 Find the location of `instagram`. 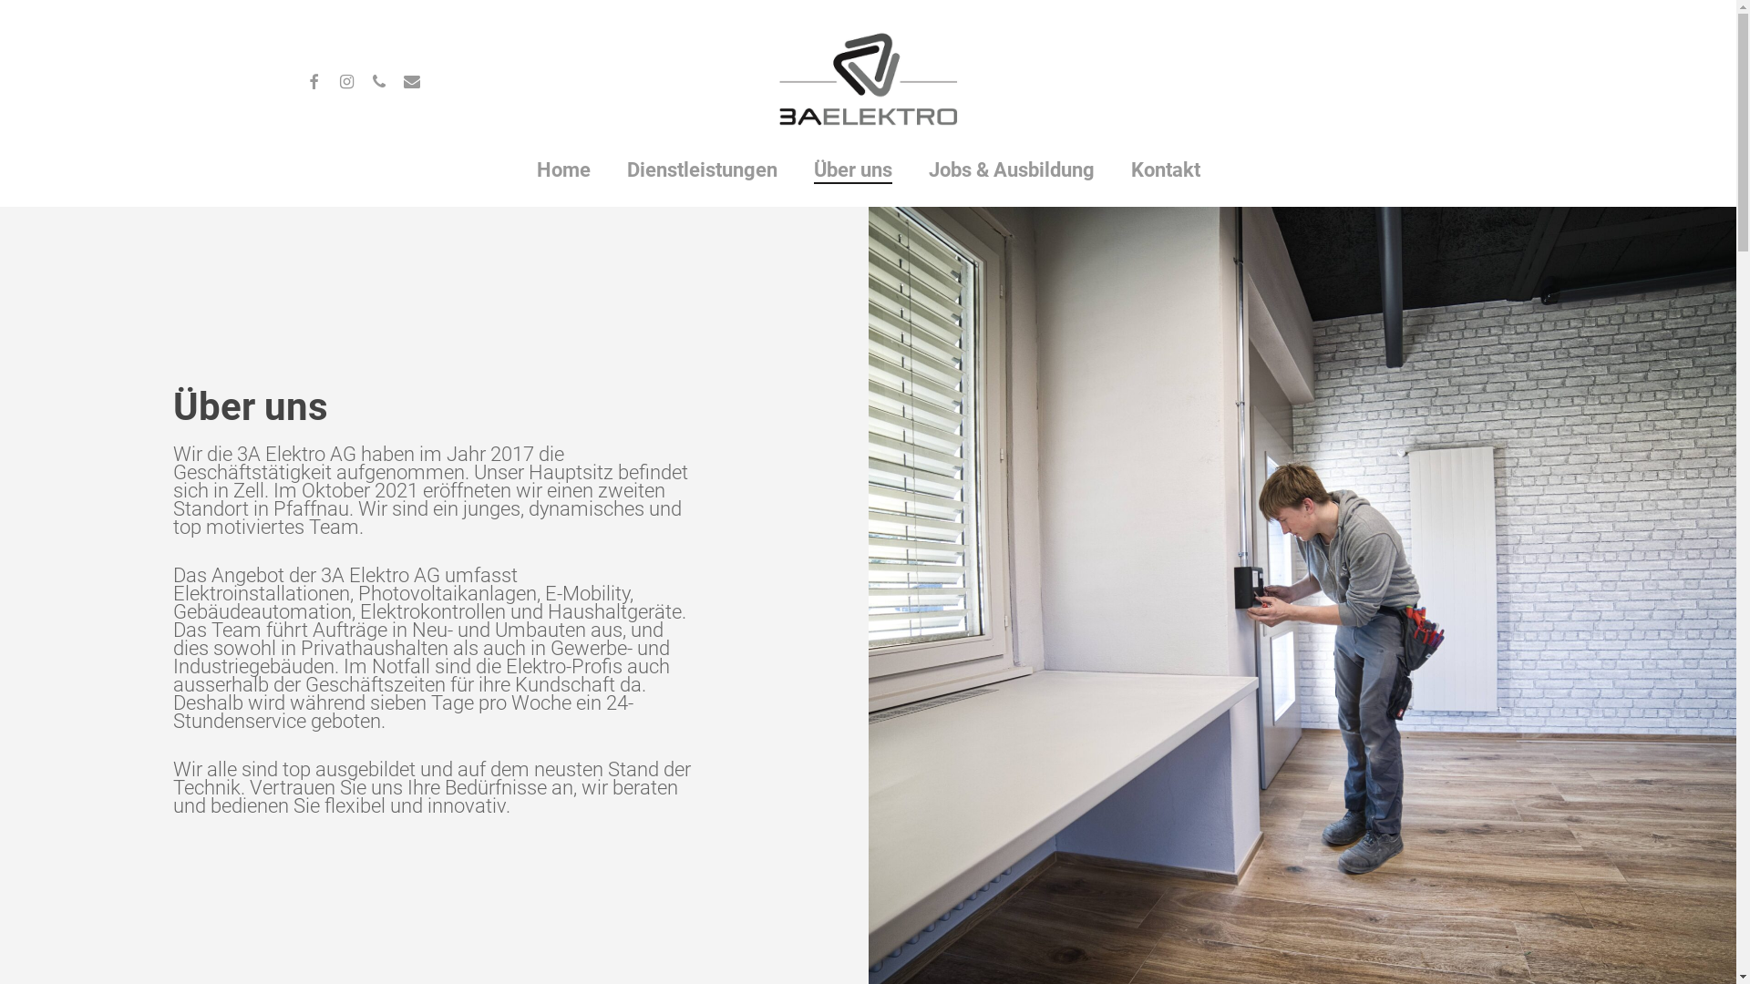

instagram is located at coordinates (346, 80).